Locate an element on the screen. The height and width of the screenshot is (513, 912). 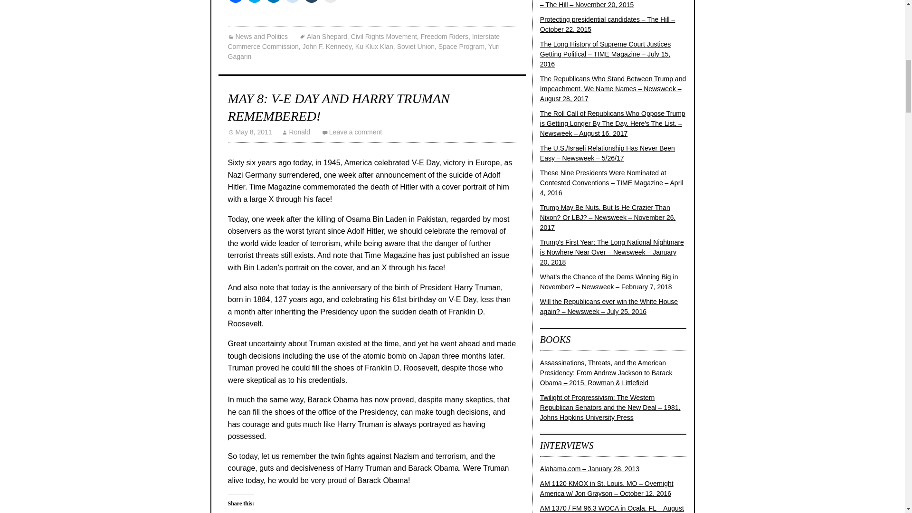
Click to share on Reddit is located at coordinates (292, 1).